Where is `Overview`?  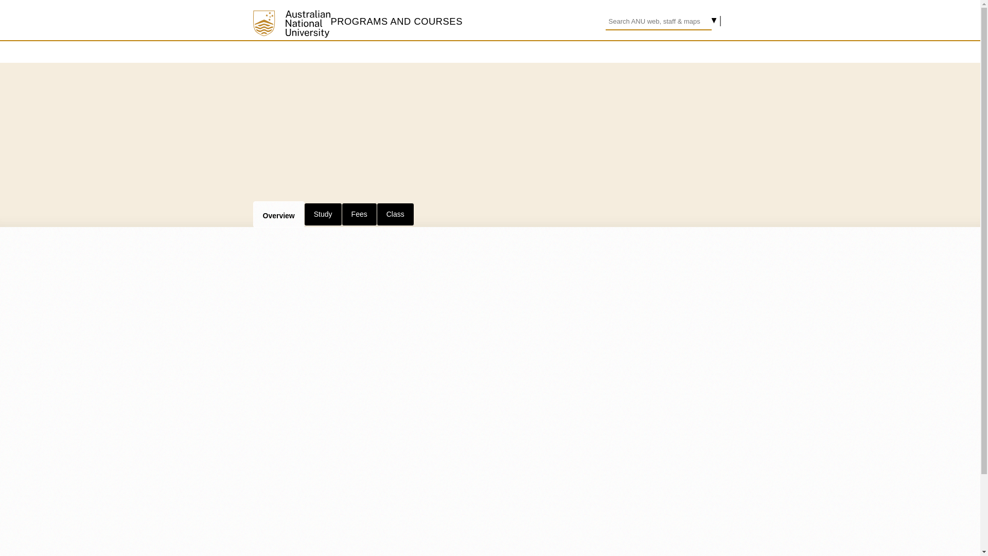
Overview is located at coordinates (278, 214).